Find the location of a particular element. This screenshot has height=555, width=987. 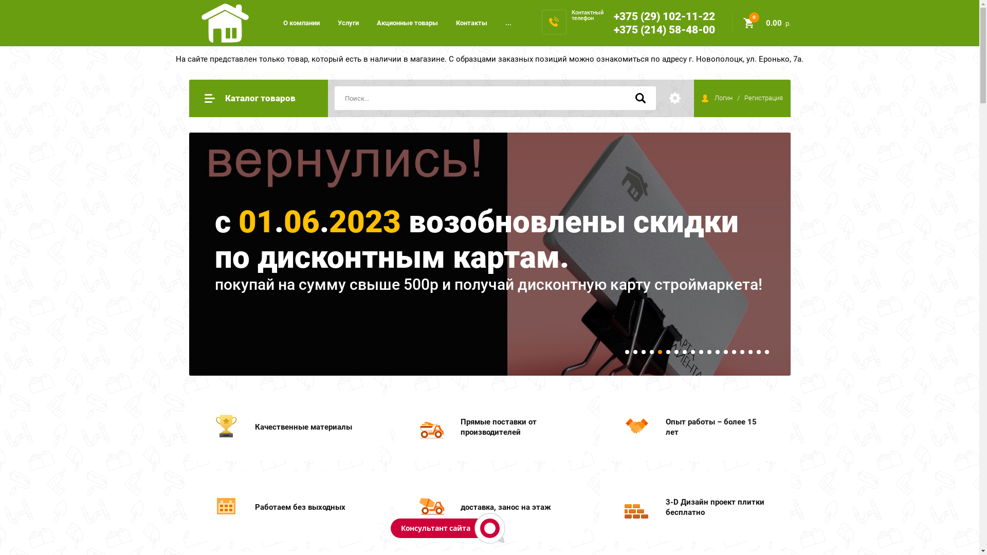

5 is located at coordinates (660, 352).